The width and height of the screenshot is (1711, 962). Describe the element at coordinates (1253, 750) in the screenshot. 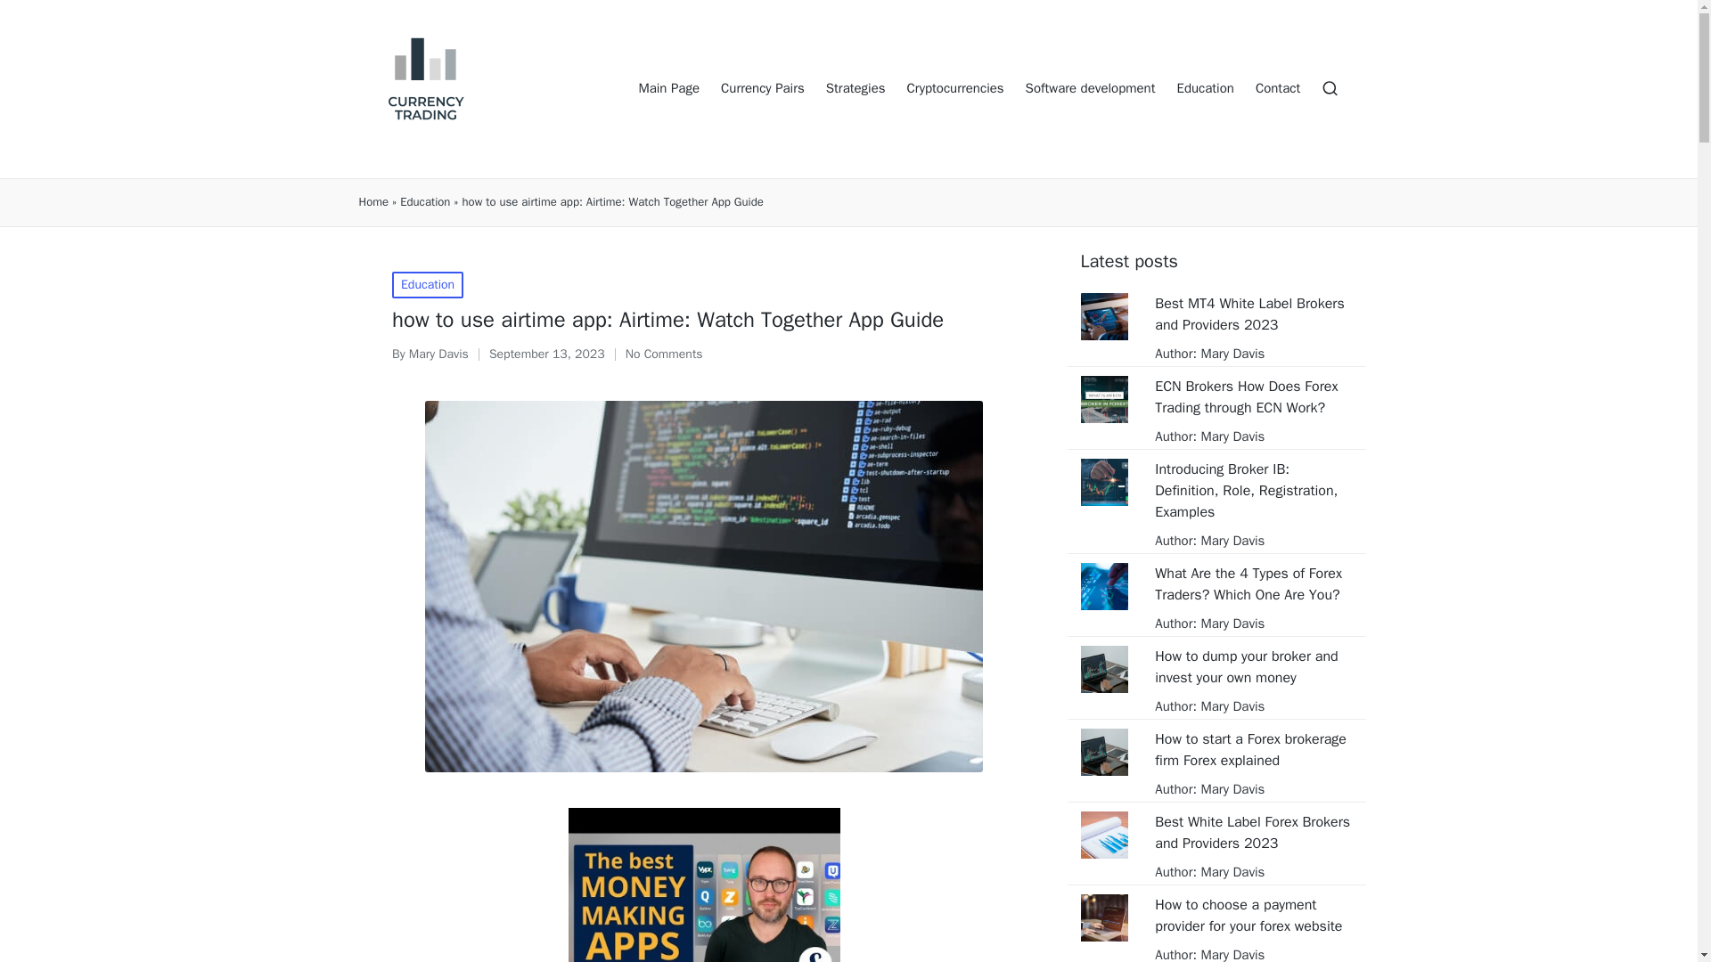

I see `How to start a Forex brokerage firm Forex explained` at that location.